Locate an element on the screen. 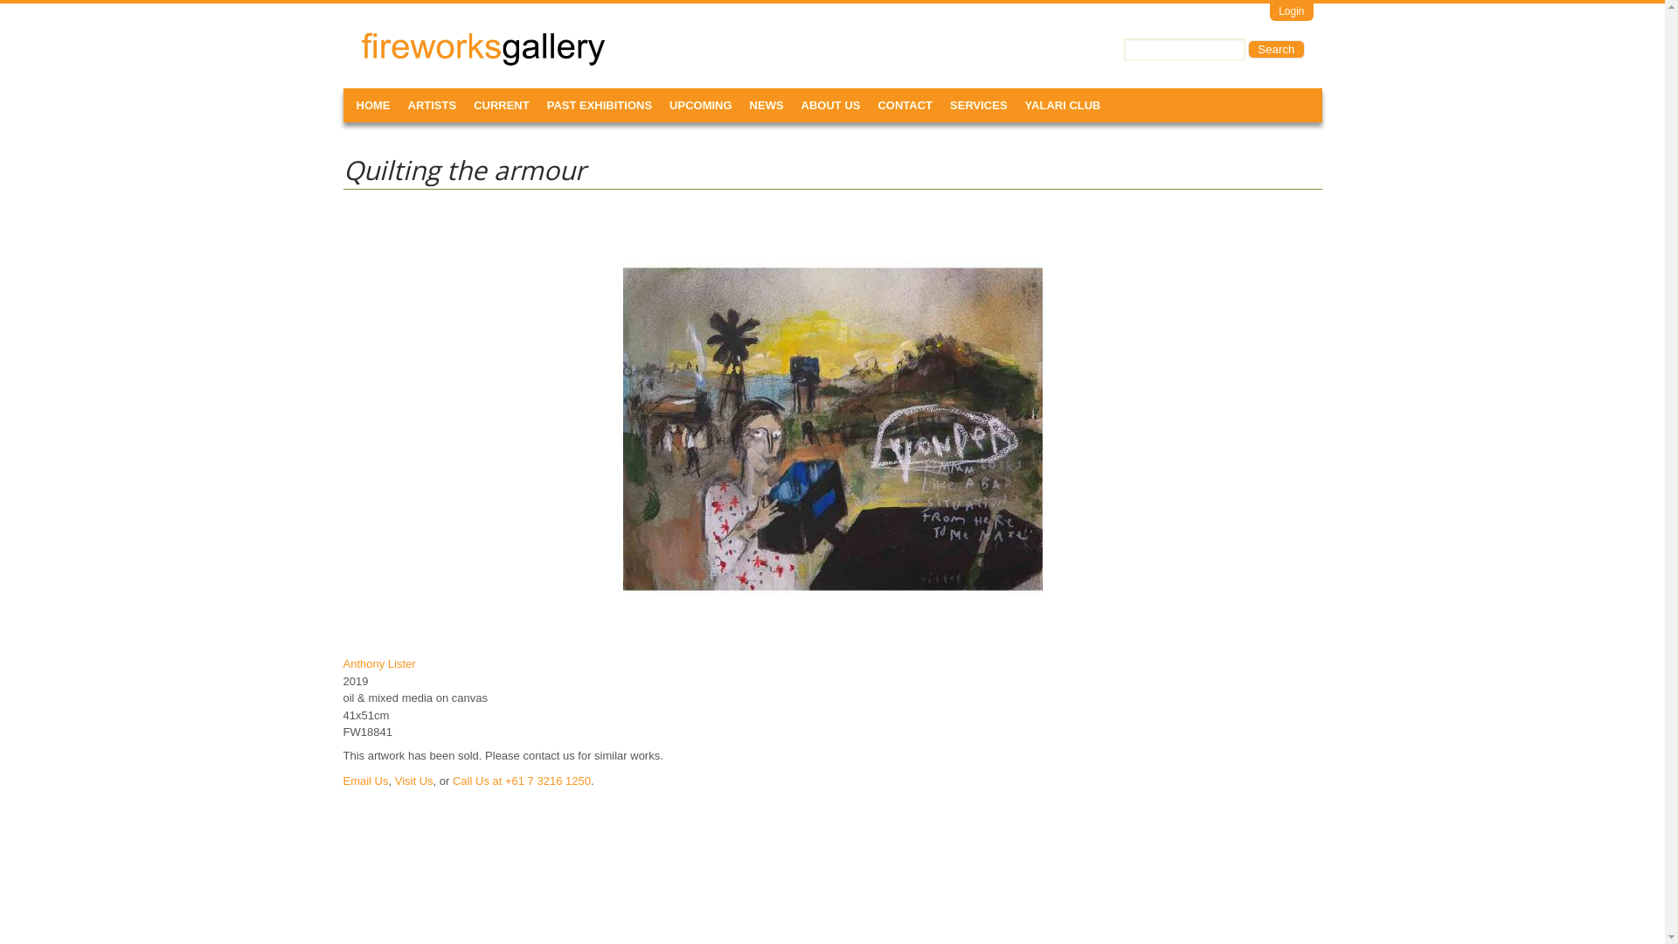 This screenshot has height=944, width=1678. Email Us is located at coordinates (365, 781).